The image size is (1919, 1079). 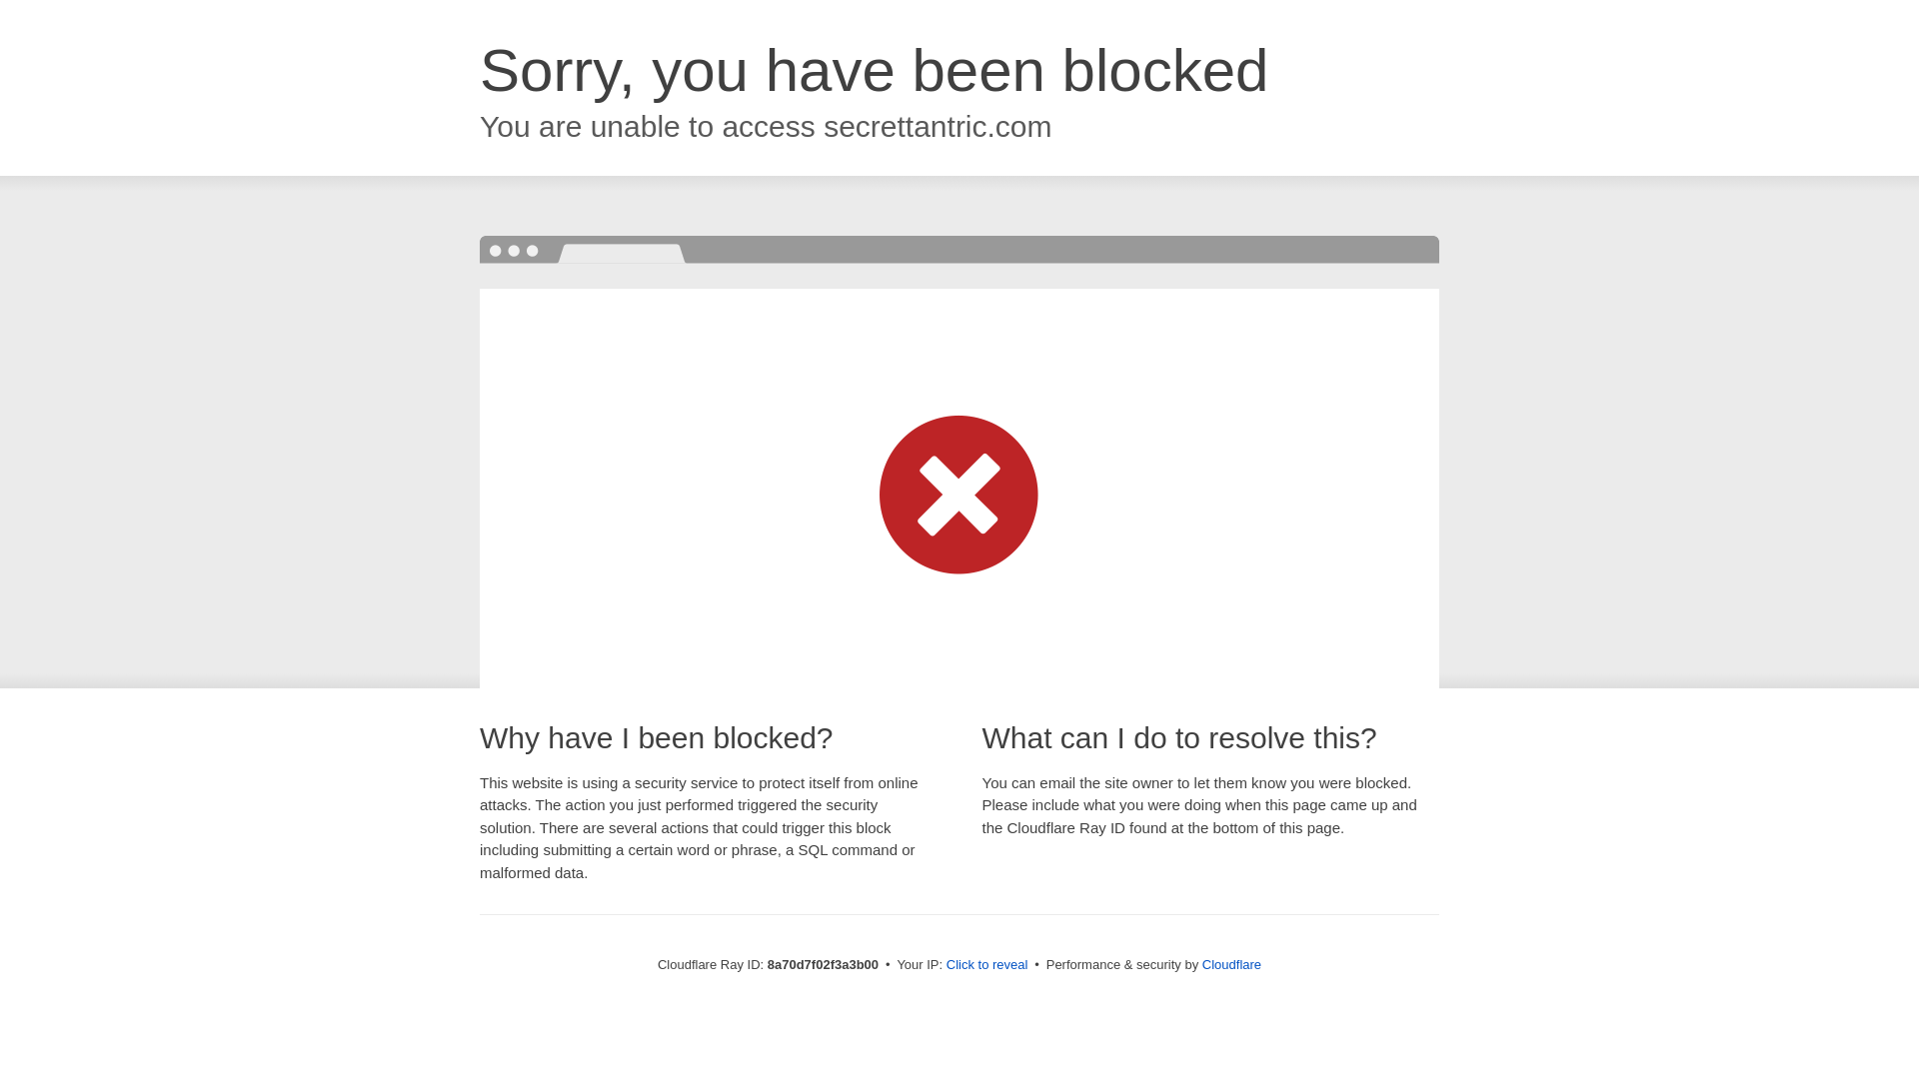 I want to click on Cloudflare, so click(x=1231, y=964).